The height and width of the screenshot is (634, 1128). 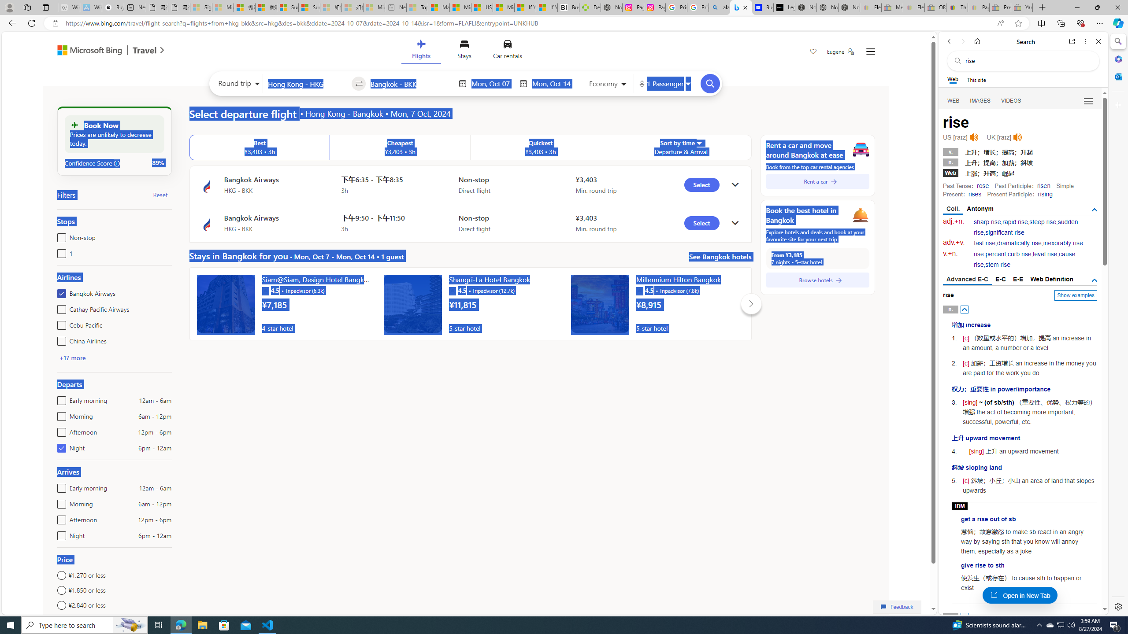 What do you see at coordinates (420, 51) in the screenshot?
I see `Flights` at bounding box center [420, 51].